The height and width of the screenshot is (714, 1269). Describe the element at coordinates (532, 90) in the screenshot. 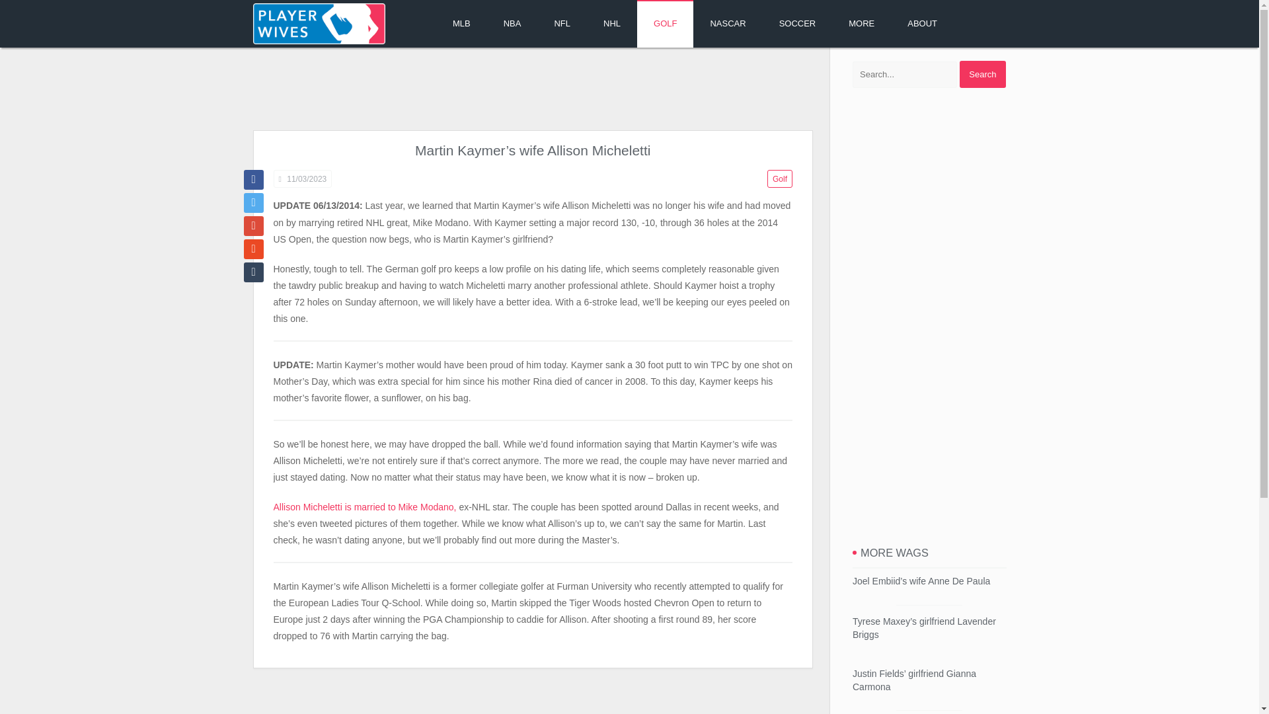

I see `Advertisement` at that location.